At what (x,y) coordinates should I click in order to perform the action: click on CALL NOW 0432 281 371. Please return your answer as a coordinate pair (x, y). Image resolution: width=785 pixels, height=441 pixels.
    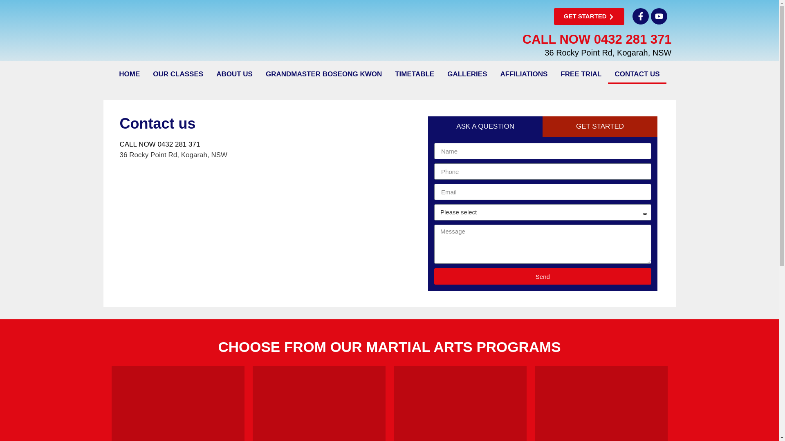
    Looking at the image, I should click on (159, 145).